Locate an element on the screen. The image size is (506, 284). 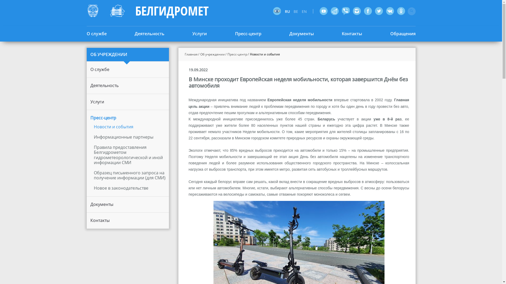
viber is located at coordinates (346, 11).